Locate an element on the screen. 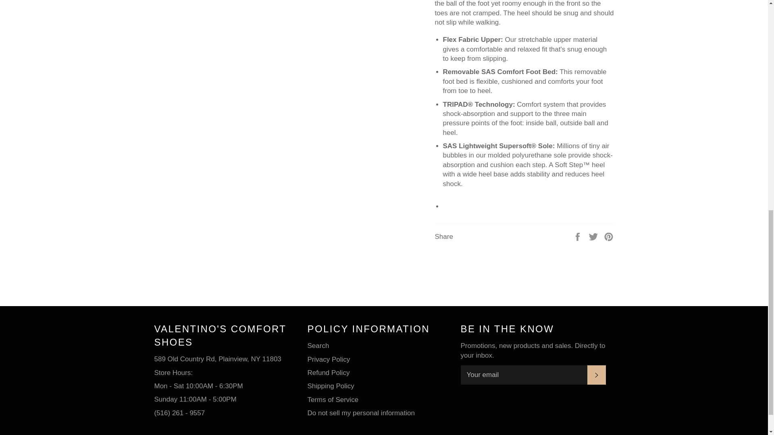 This screenshot has height=435, width=774. Tweet on Twitter is located at coordinates (594, 236).